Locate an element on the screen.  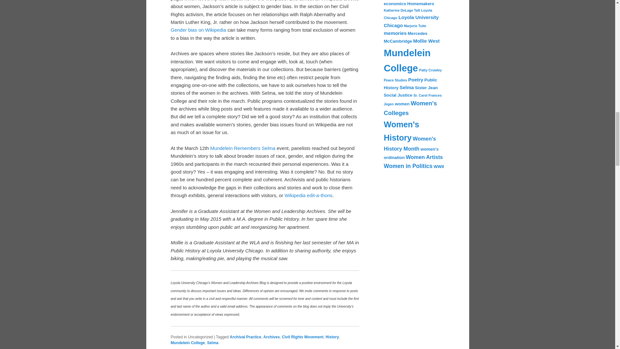
Gender bias on Wikipedia is located at coordinates (198, 30).